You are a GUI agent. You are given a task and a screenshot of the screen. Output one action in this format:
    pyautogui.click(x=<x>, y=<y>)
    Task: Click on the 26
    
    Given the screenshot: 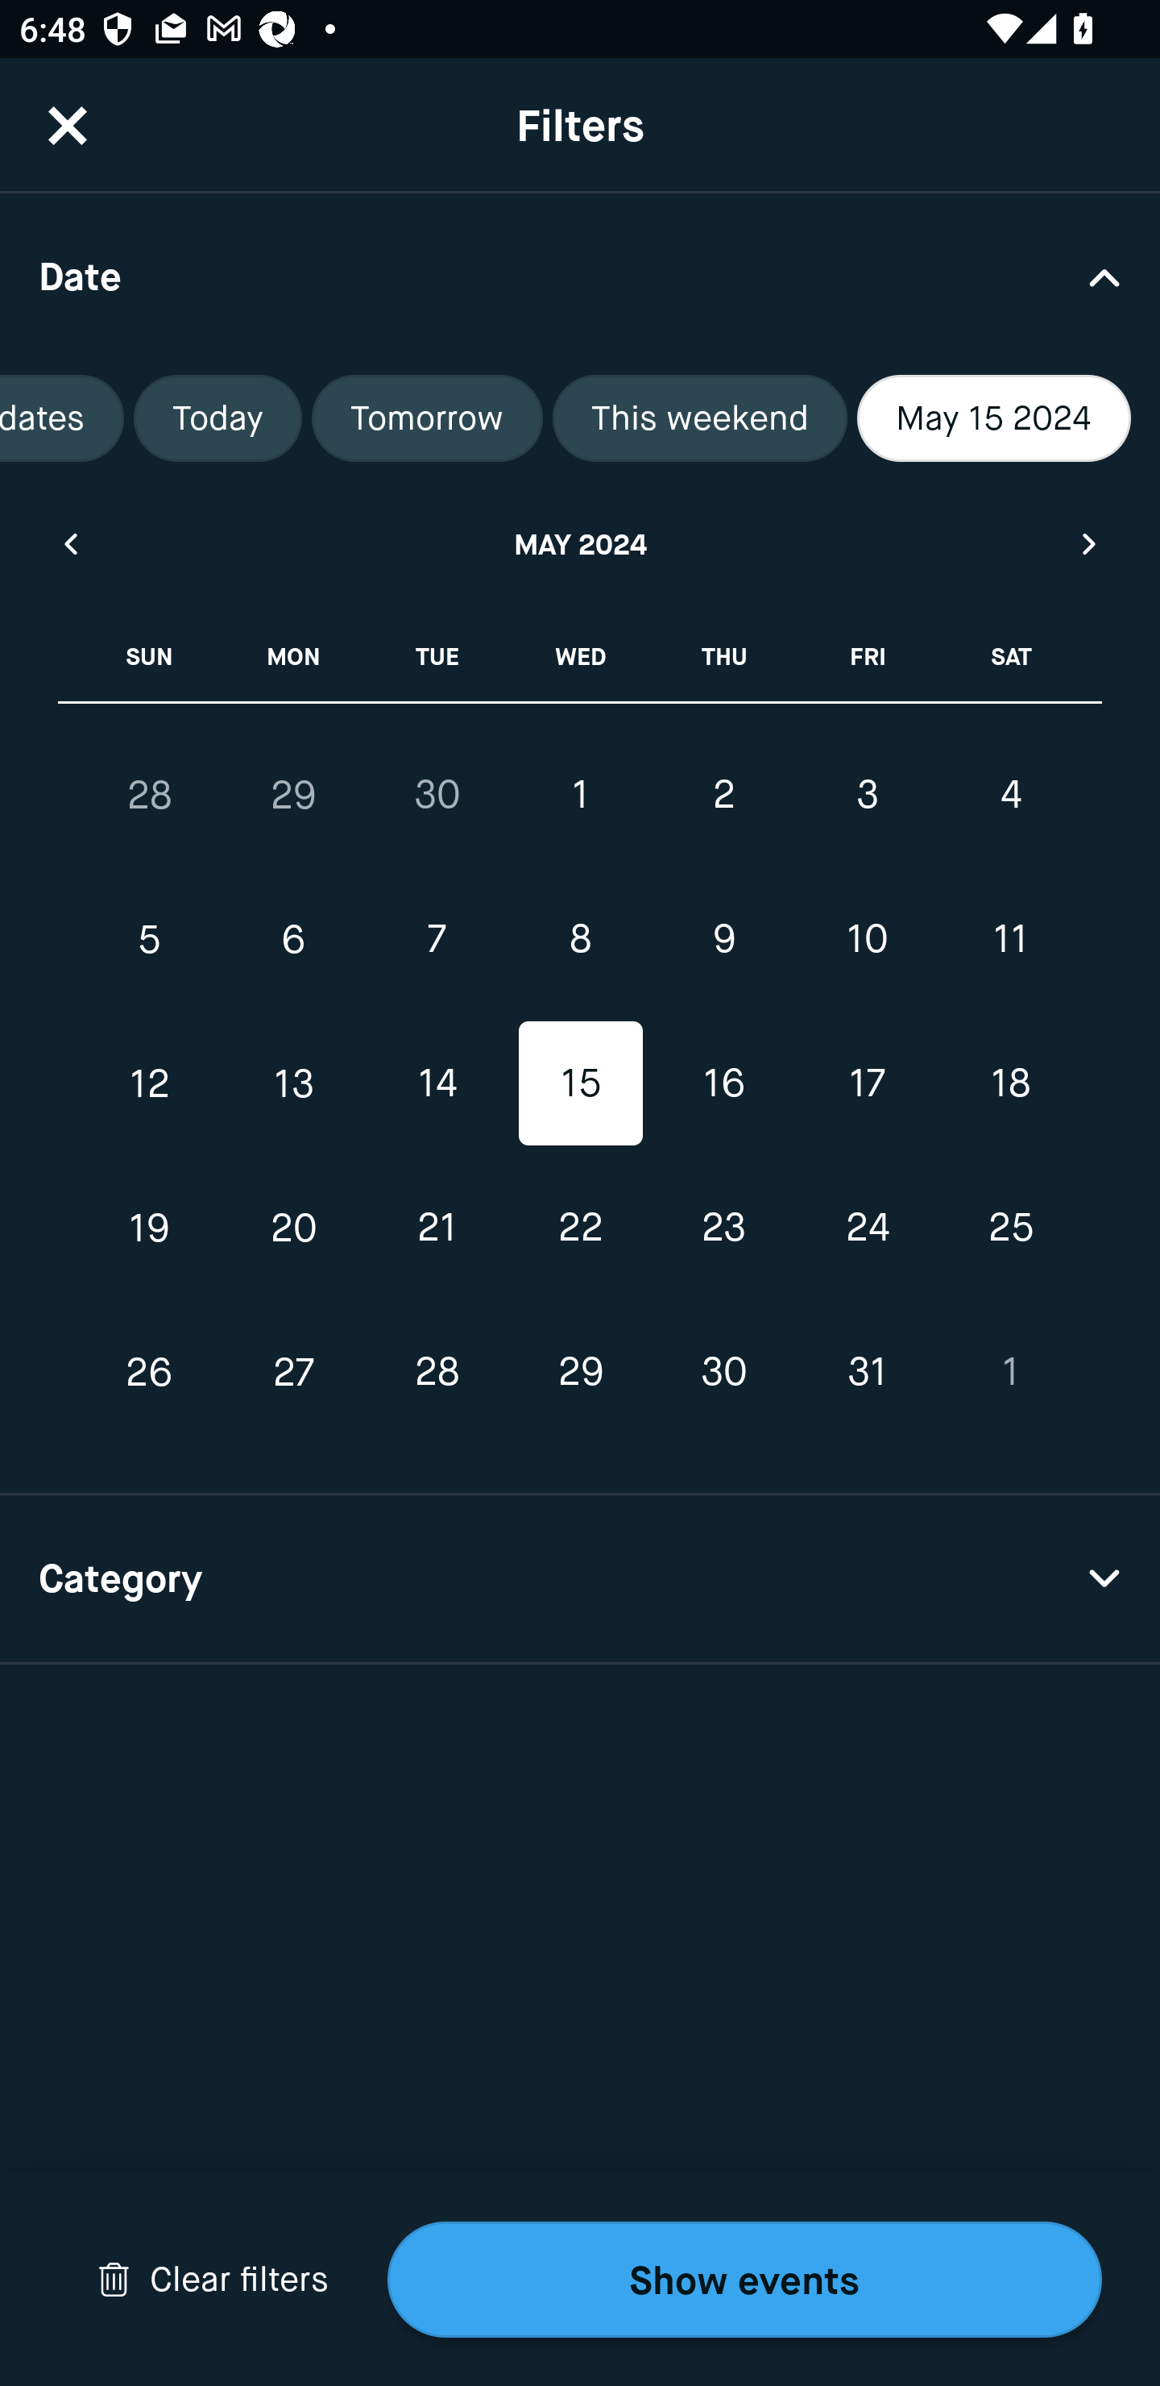 What is the action you would take?
    pyautogui.click(x=150, y=1372)
    